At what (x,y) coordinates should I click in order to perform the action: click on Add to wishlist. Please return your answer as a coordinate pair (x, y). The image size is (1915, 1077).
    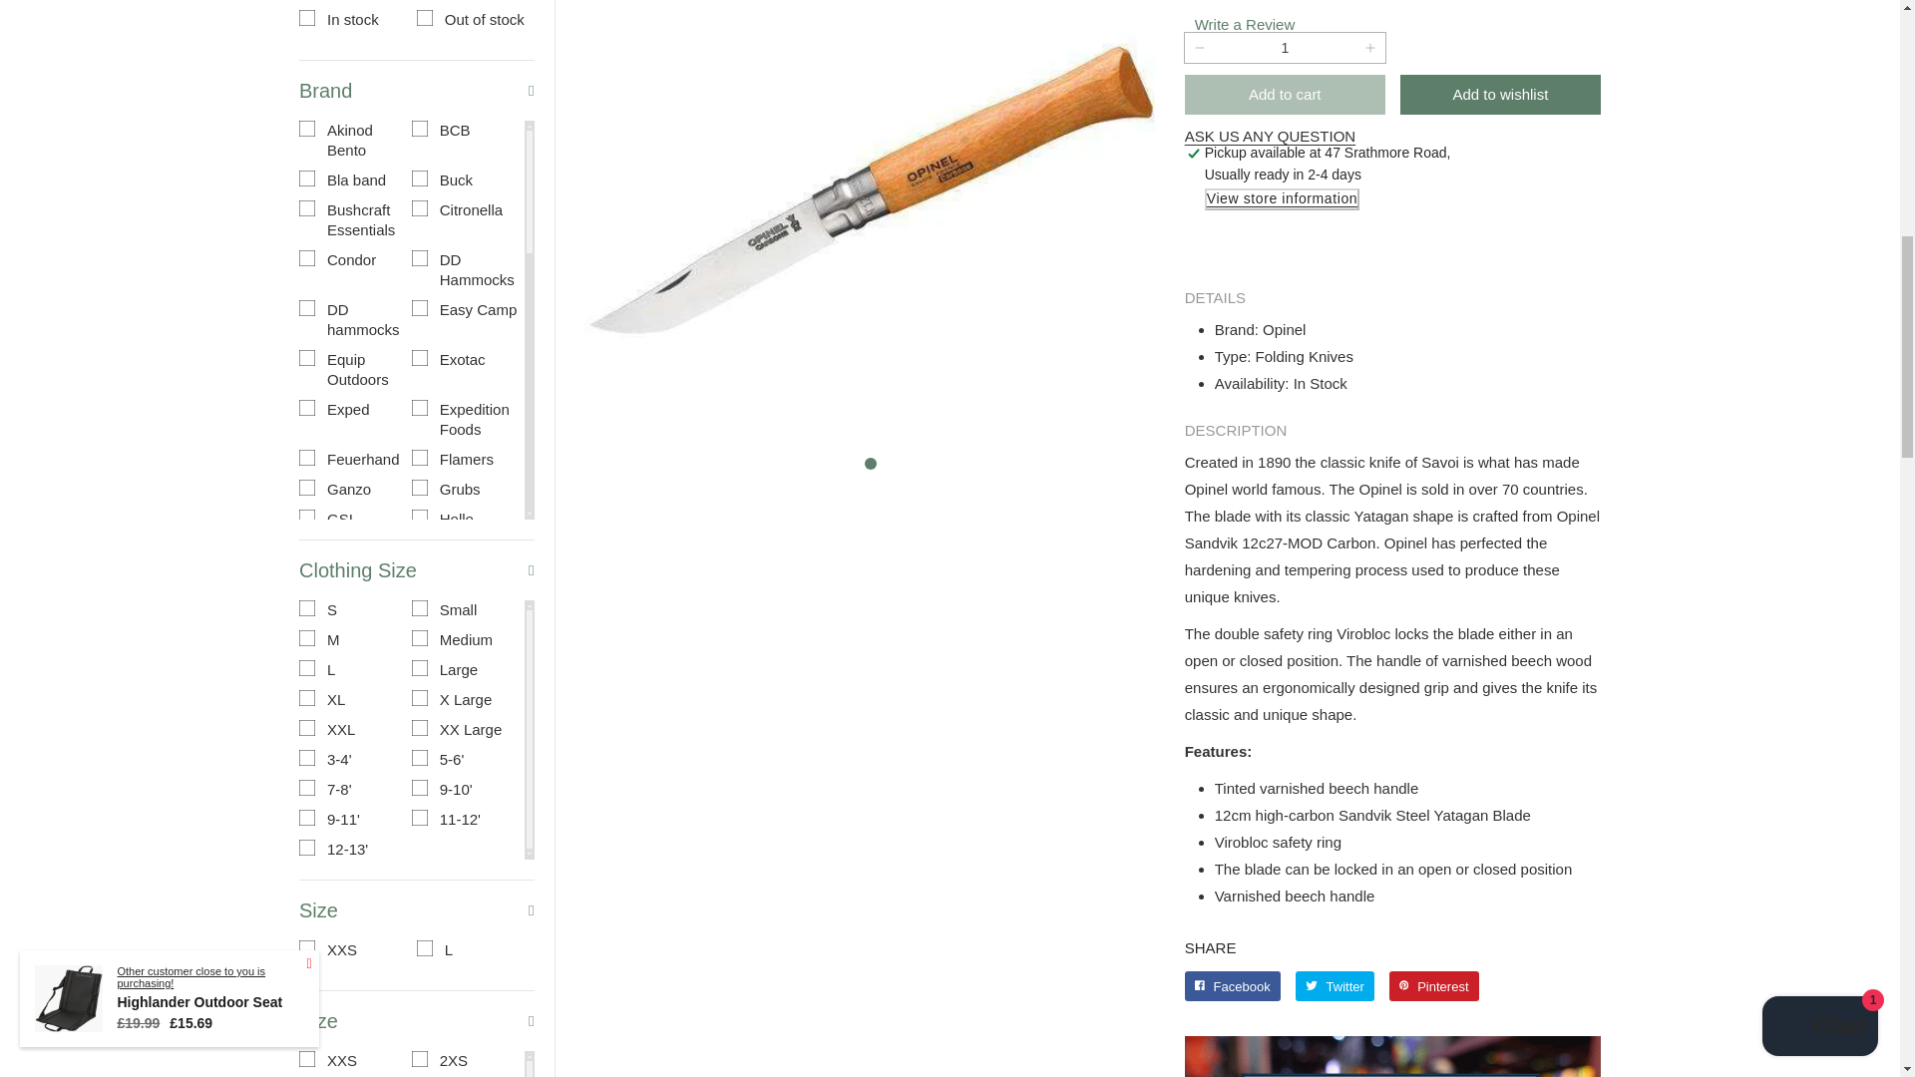
    Looking at the image, I should click on (1499, 94).